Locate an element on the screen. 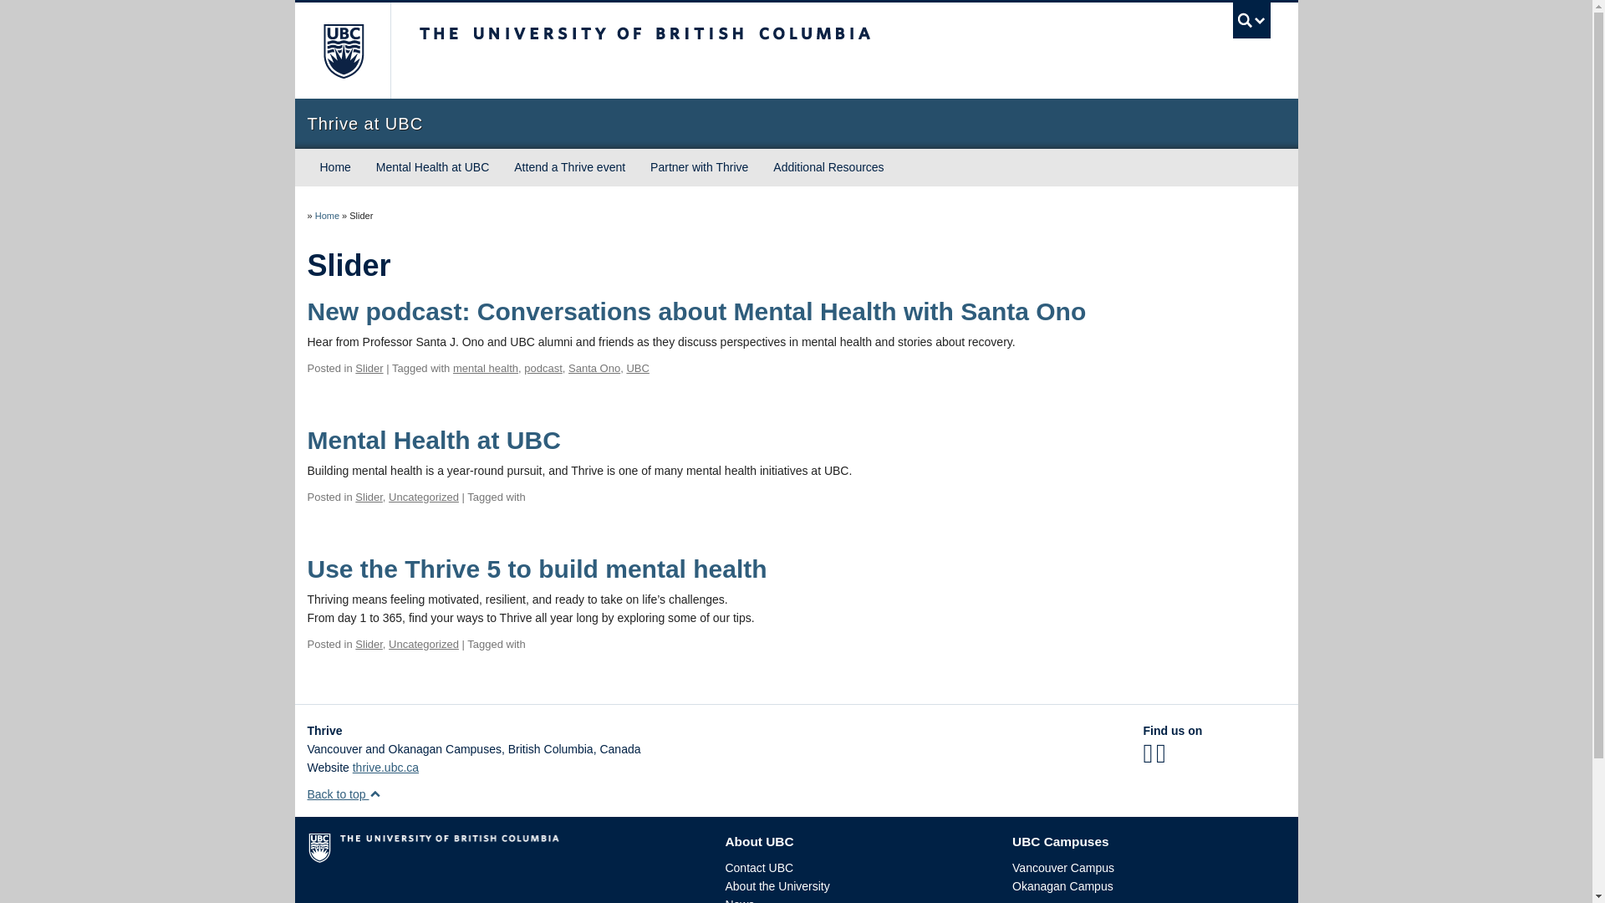 The height and width of the screenshot is (903, 1605). Back to top is located at coordinates (344, 793).